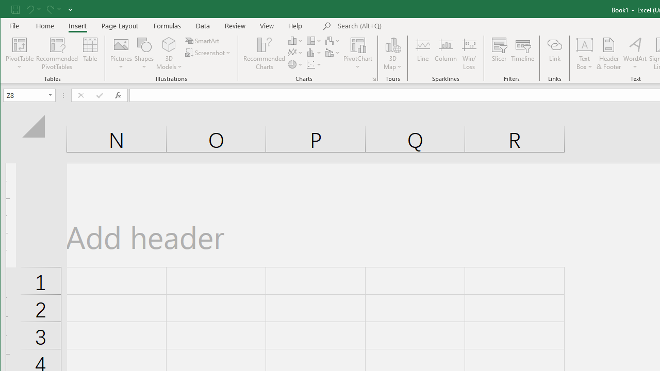  Describe the element at coordinates (585, 44) in the screenshot. I see `Draw Horizontal Text Box` at that location.